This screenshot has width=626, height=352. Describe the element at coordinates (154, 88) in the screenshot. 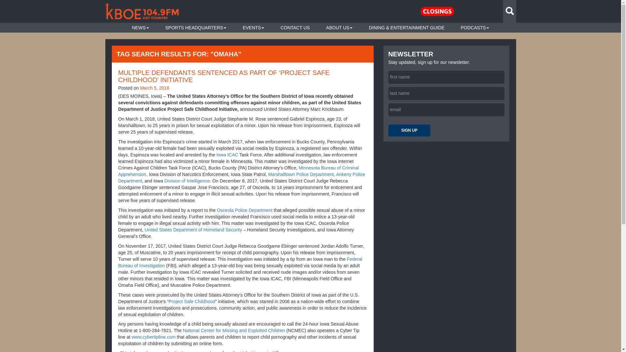

I see `March 5, 2018` at that location.